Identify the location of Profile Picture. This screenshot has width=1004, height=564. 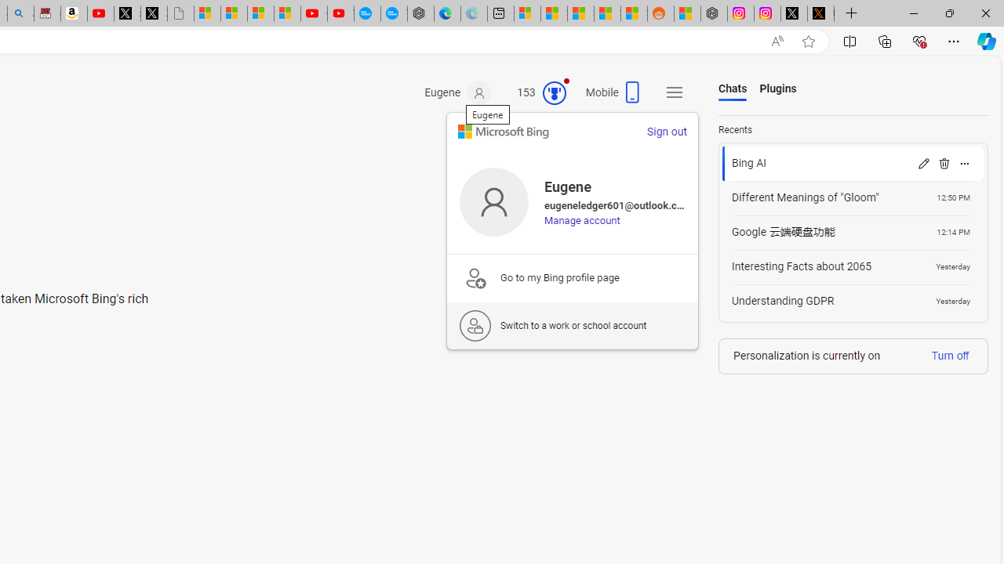
(494, 201).